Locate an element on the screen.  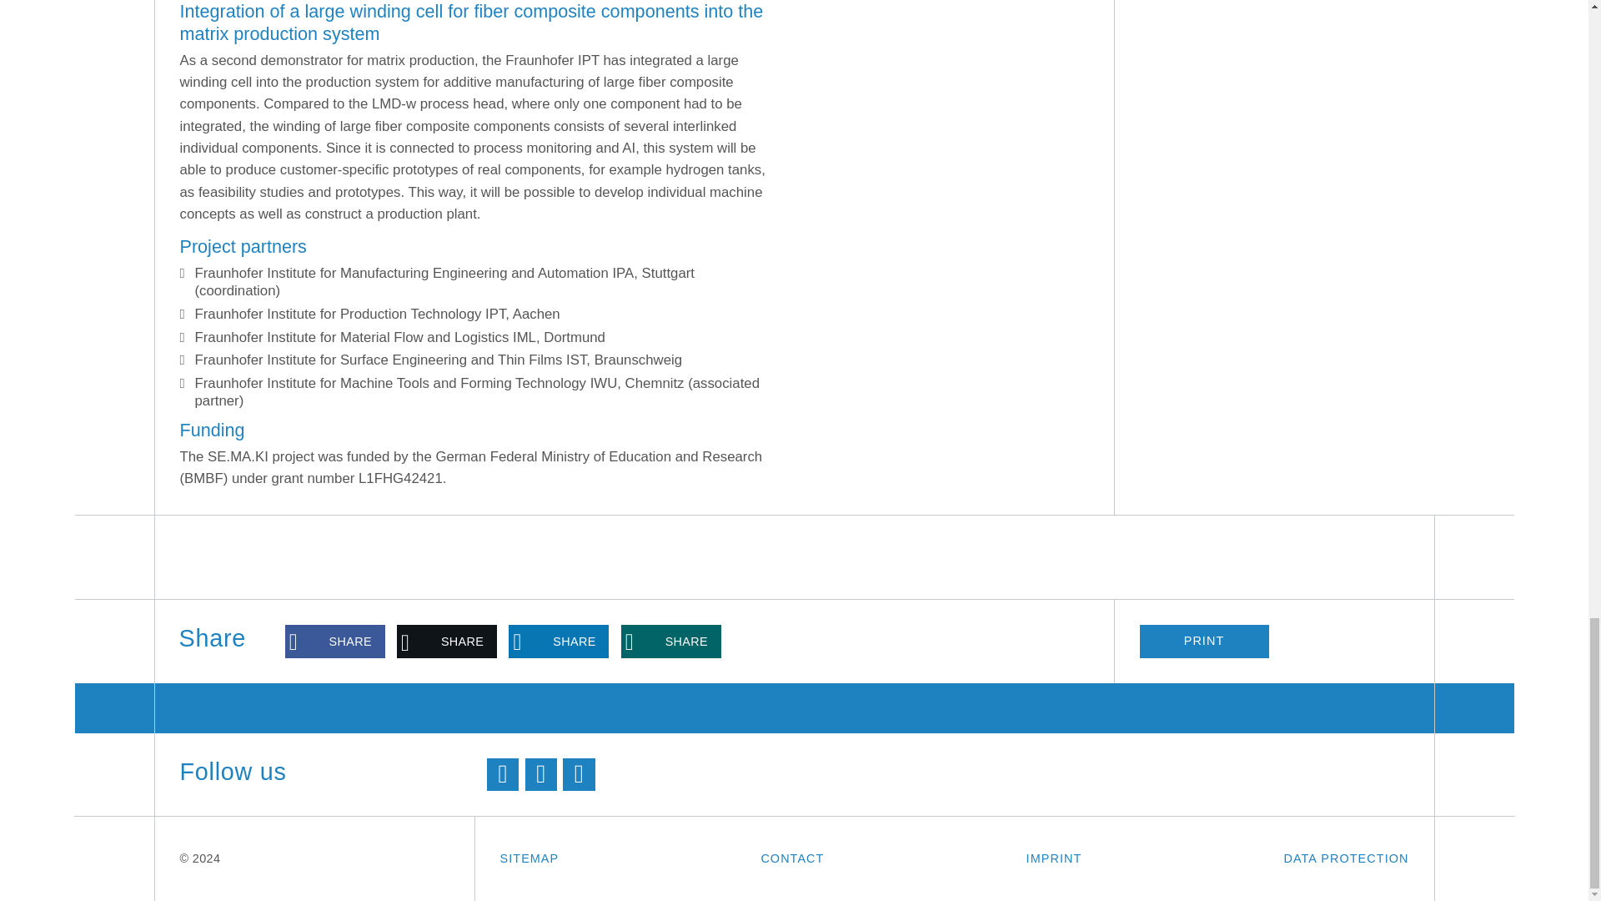
Share on XING is located at coordinates (670, 642).